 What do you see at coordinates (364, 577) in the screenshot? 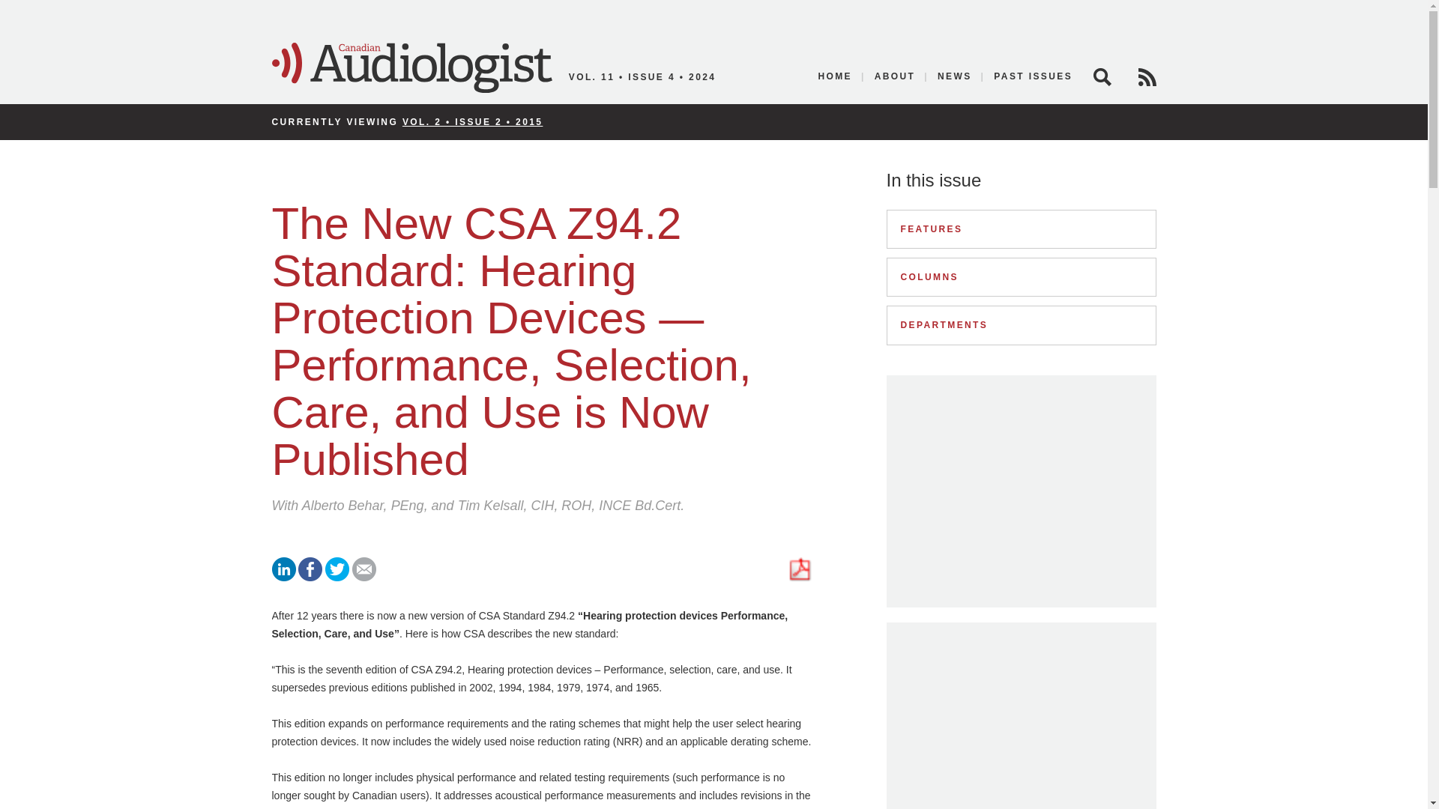
I see `Send email` at bounding box center [364, 577].